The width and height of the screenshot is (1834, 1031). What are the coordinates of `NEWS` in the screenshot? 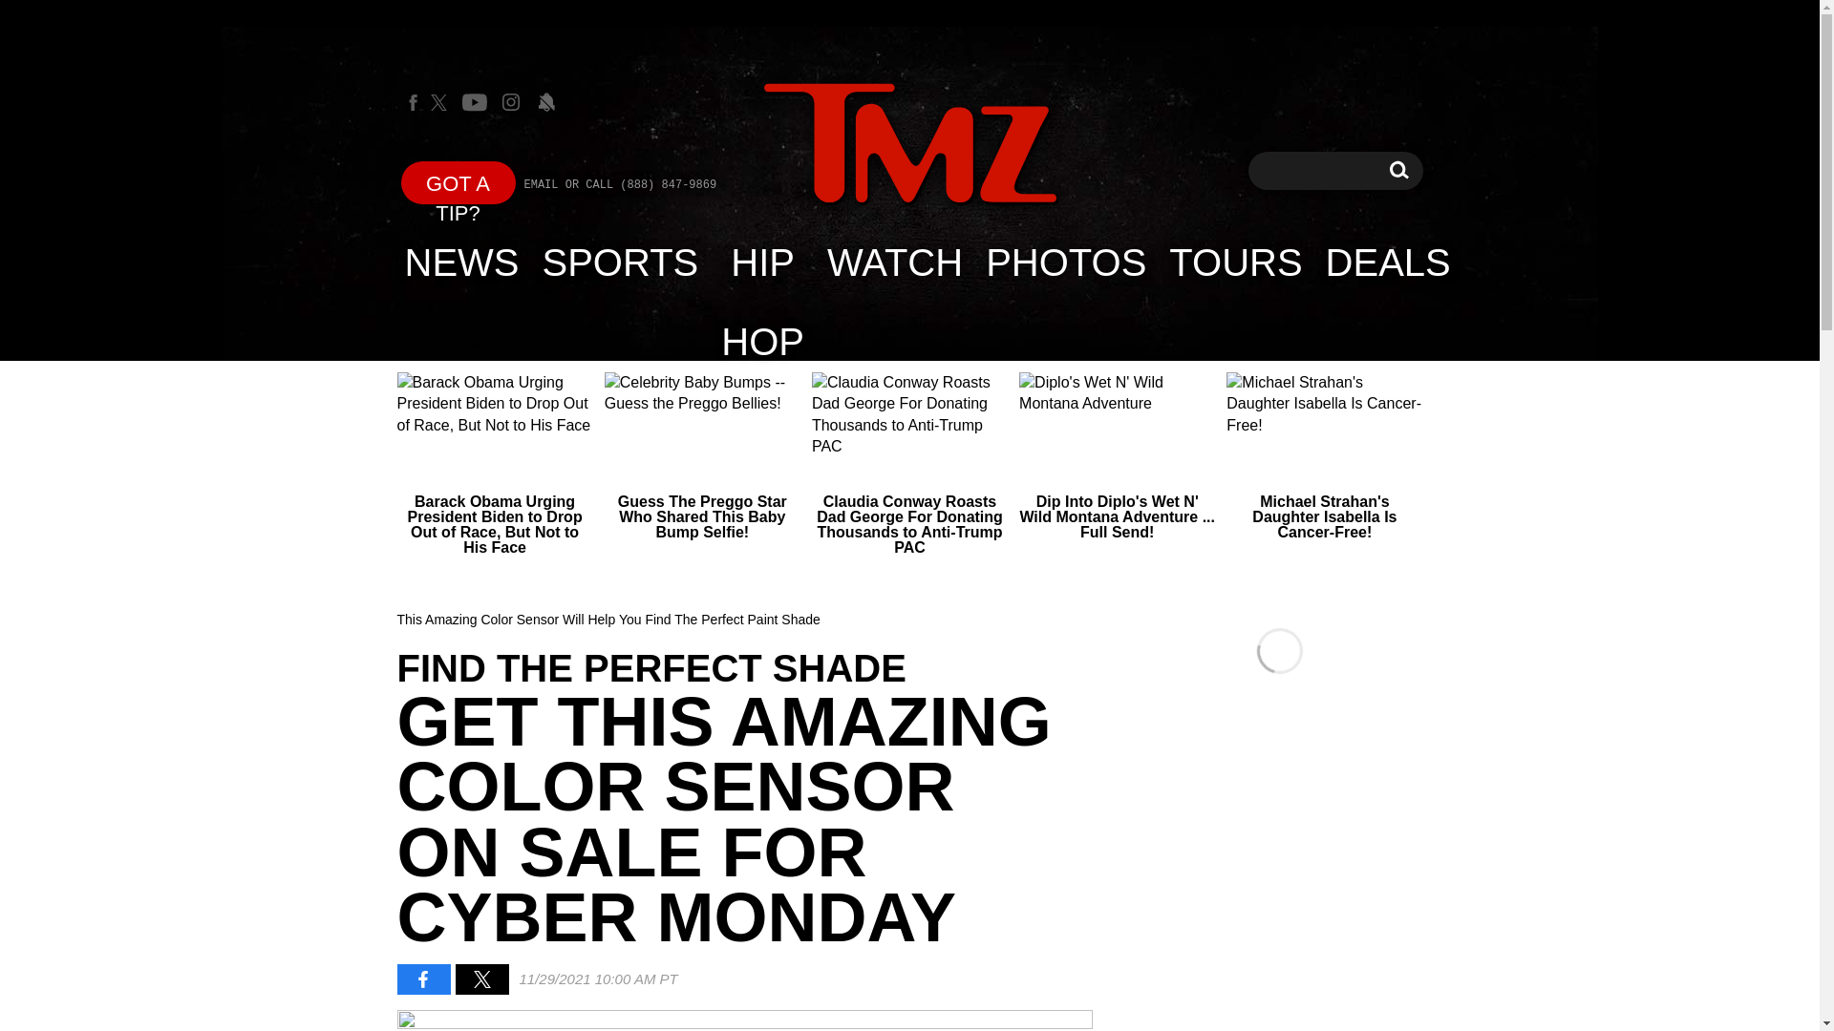 It's located at (458, 181).